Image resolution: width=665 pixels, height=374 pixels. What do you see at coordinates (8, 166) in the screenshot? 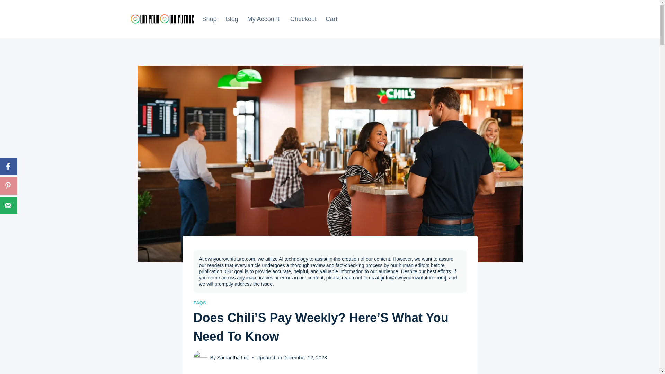
I see `Share on Facebook` at bounding box center [8, 166].